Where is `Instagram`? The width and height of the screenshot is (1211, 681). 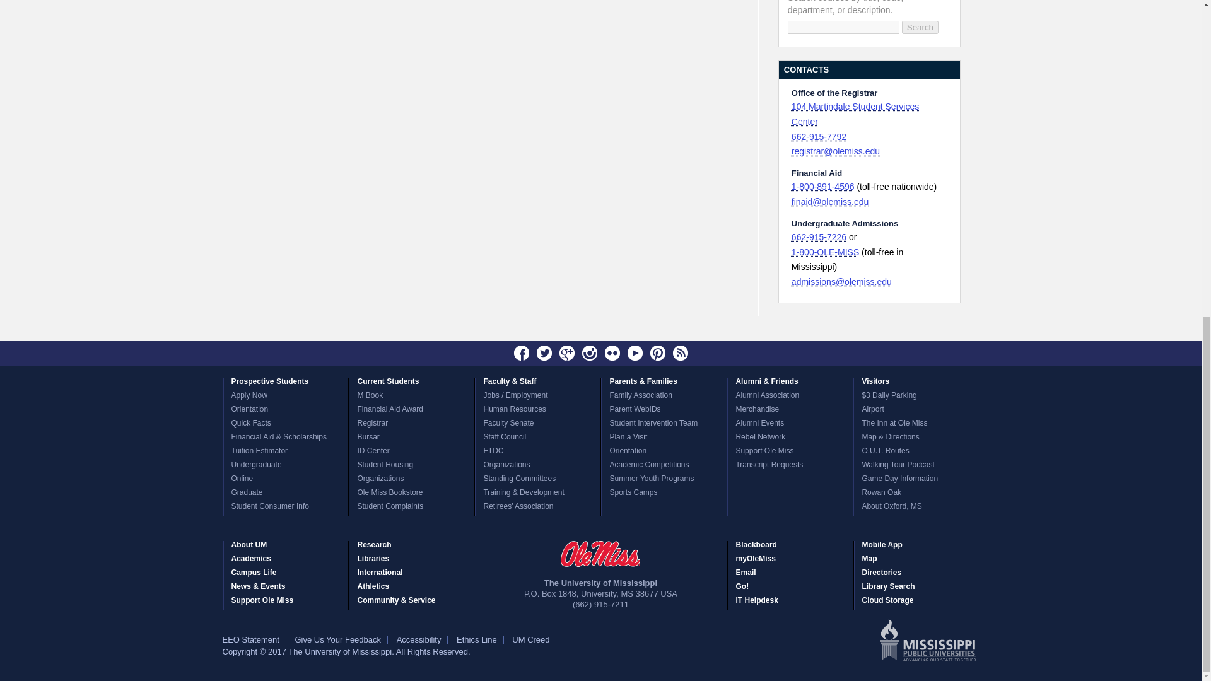
Instagram is located at coordinates (589, 353).